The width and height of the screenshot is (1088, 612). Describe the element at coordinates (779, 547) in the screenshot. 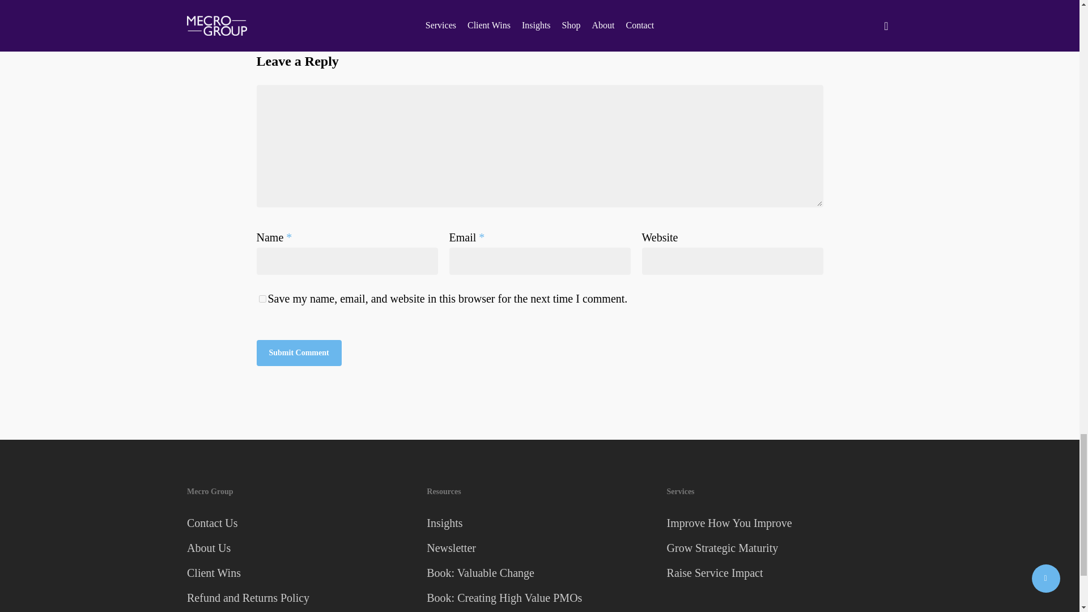

I see `Grow Strategic Maturity` at that location.